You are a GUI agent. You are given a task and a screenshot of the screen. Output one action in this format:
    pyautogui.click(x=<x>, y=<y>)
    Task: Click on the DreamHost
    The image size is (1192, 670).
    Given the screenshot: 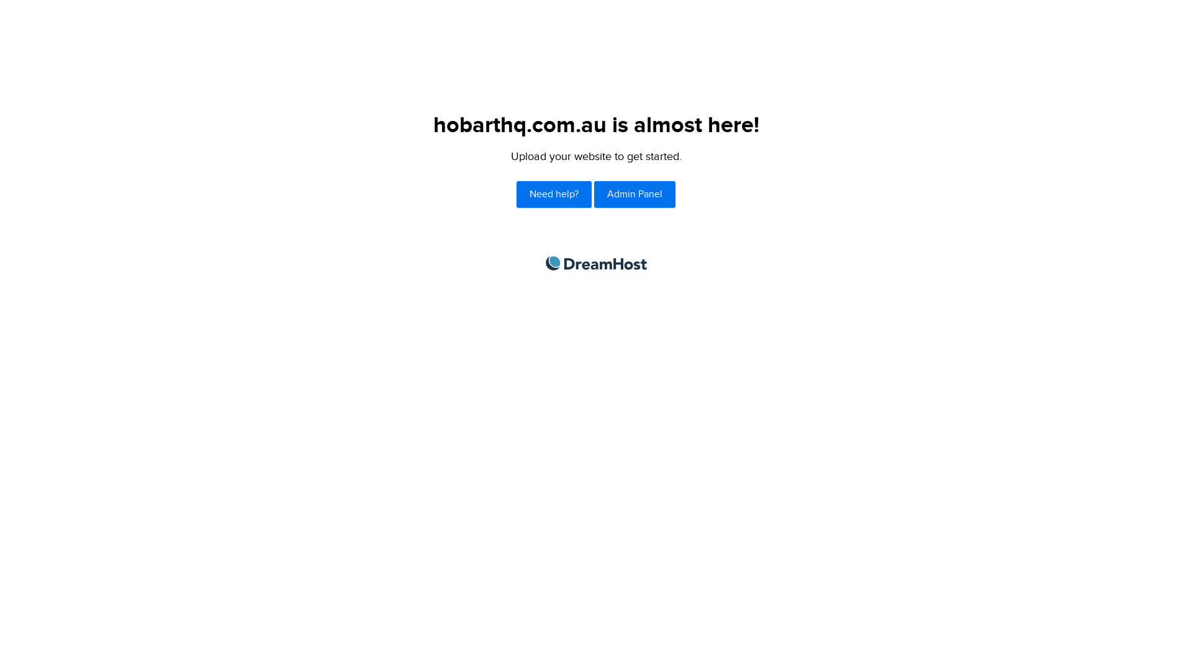 What is the action you would take?
    pyautogui.click(x=596, y=263)
    